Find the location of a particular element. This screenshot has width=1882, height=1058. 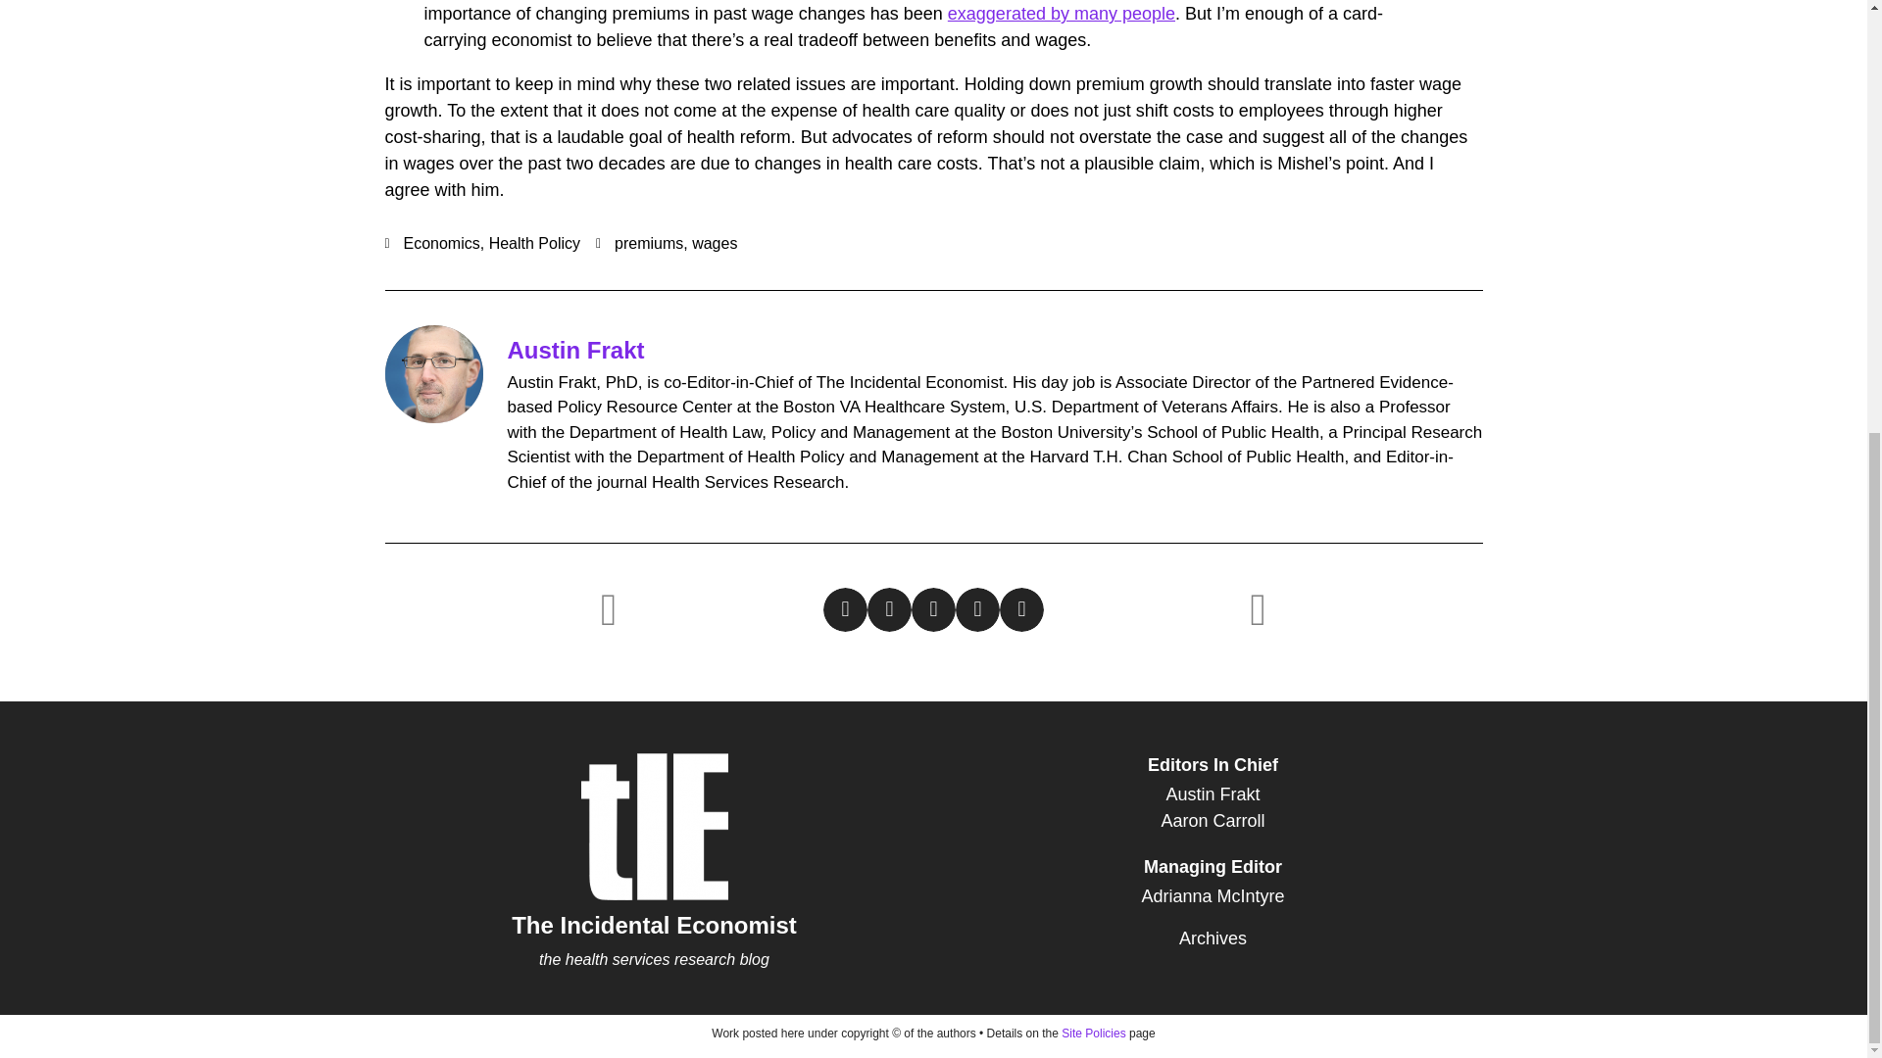

Austin Frakt is located at coordinates (1213, 795).